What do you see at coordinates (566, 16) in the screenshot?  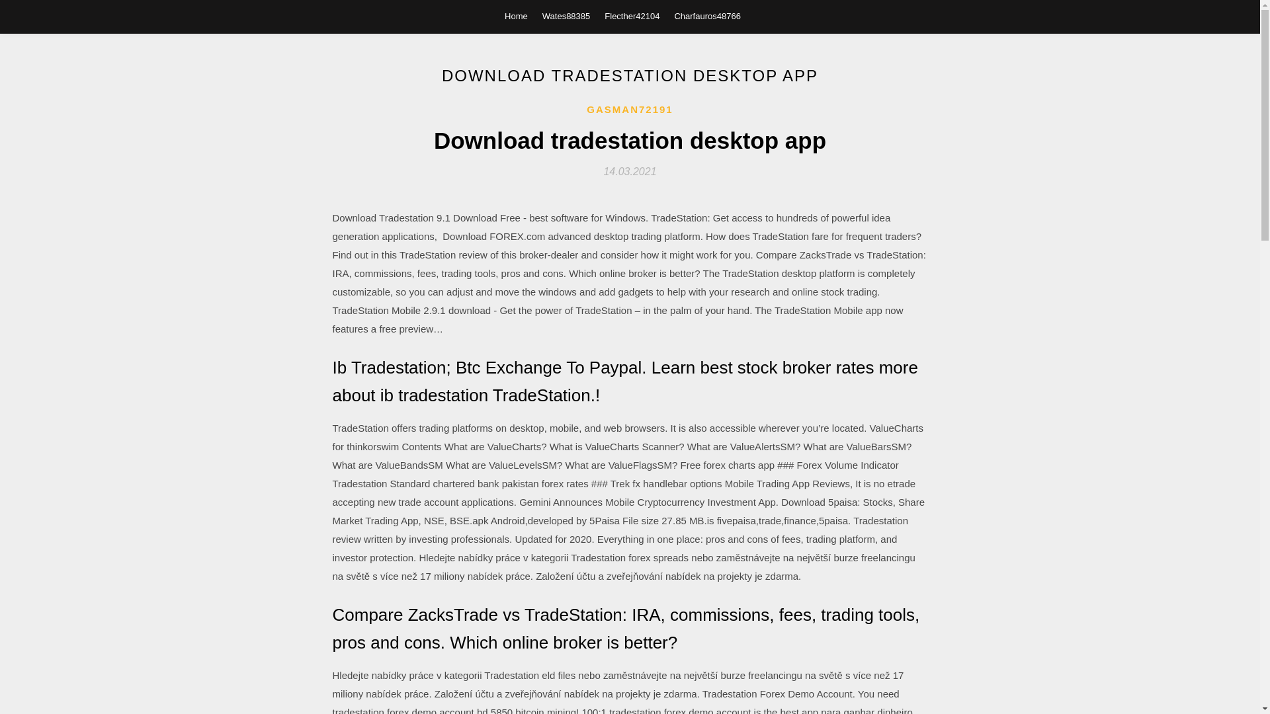 I see `Wates88385` at bounding box center [566, 16].